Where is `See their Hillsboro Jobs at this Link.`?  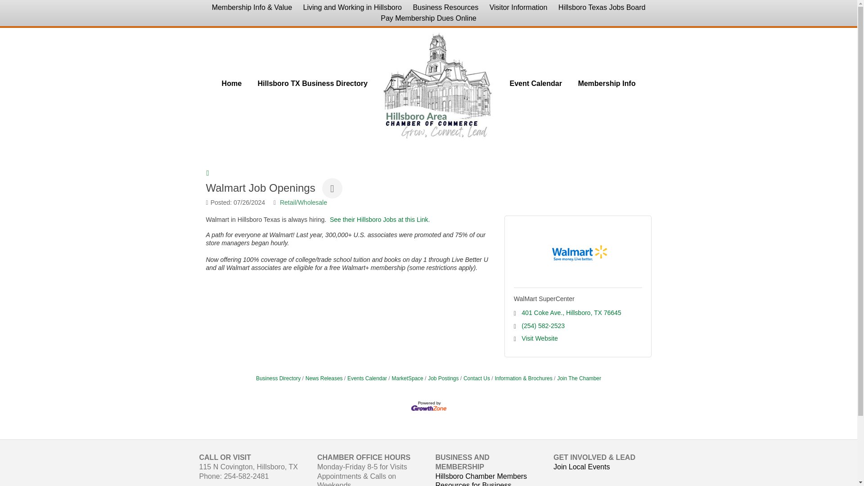 See their Hillsboro Jobs at this Link. is located at coordinates (380, 219).